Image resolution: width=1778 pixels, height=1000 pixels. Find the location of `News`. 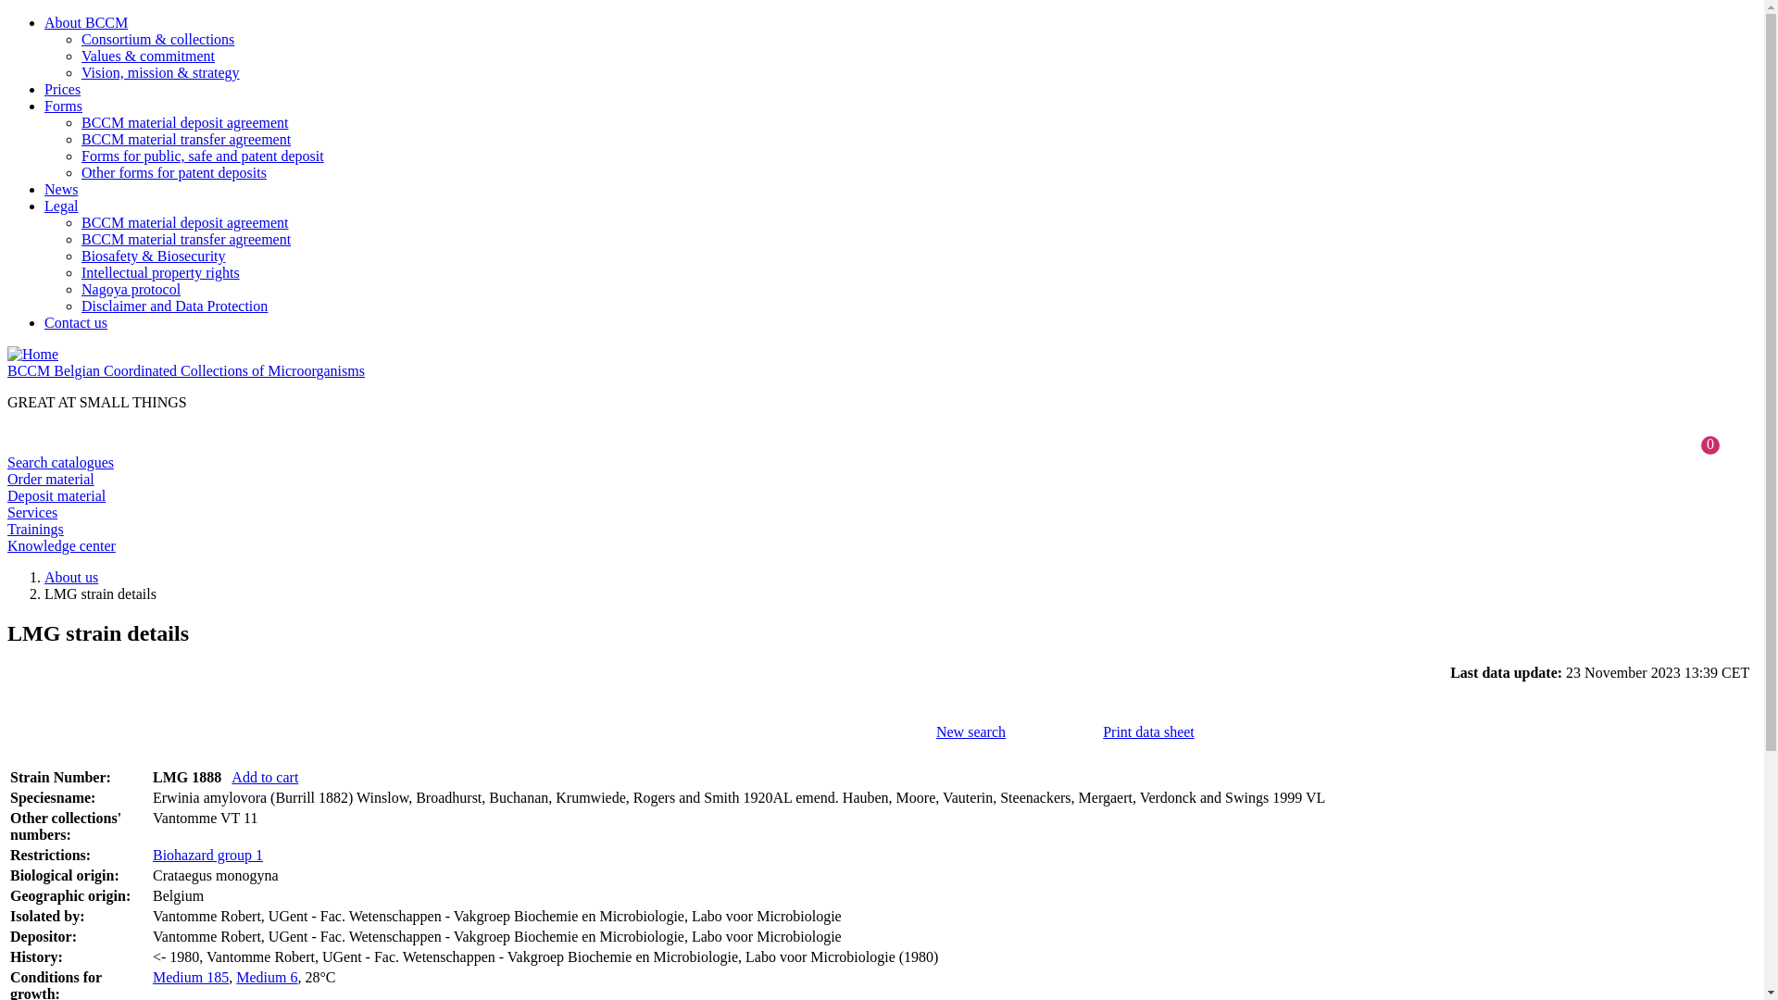

News is located at coordinates (61, 189).